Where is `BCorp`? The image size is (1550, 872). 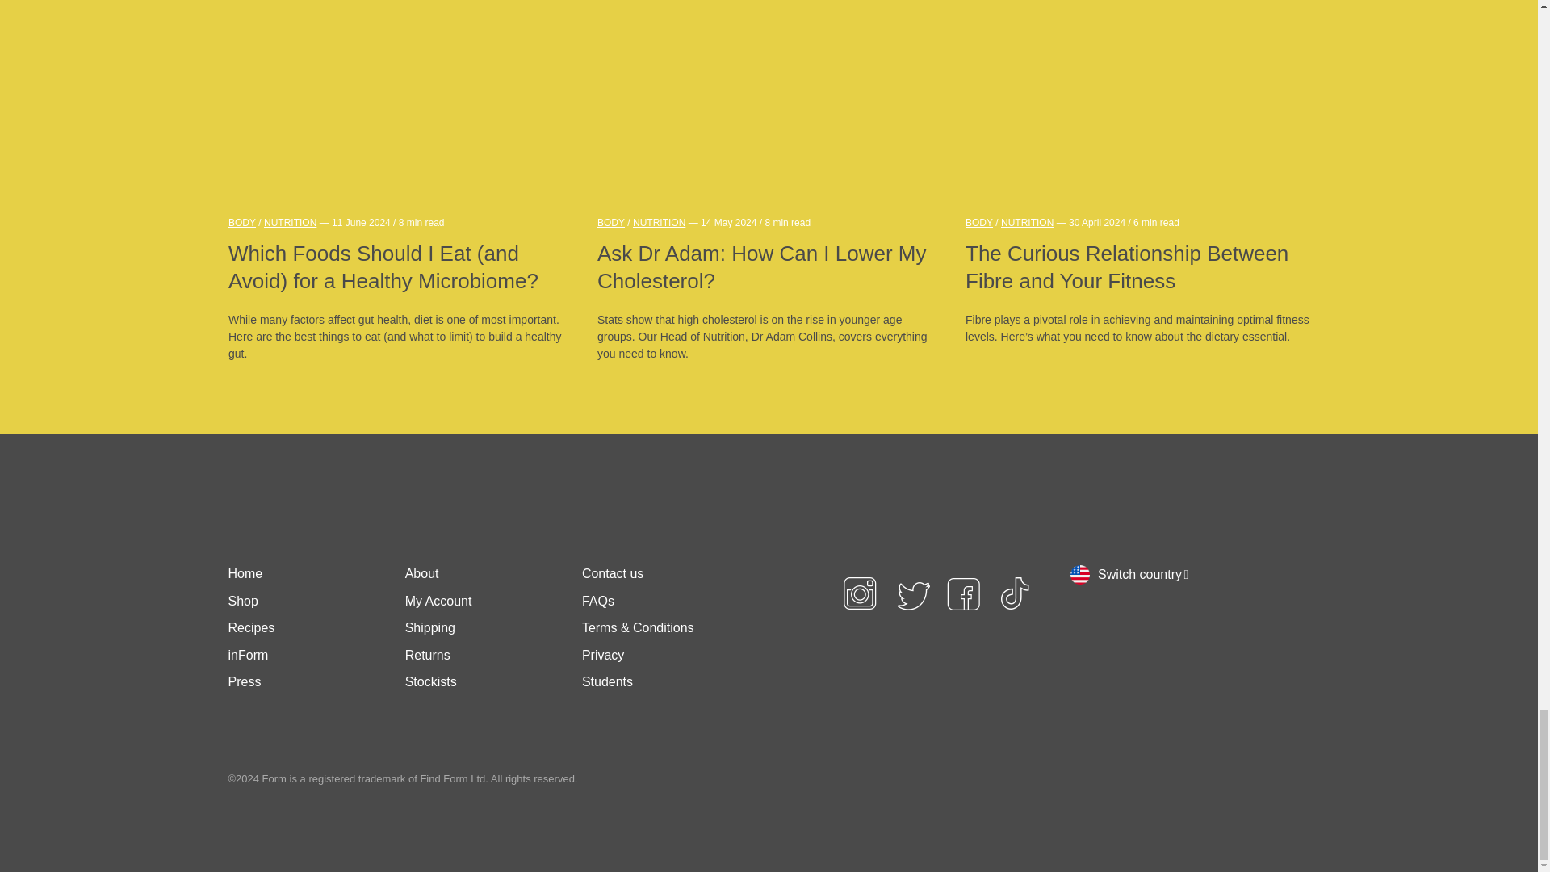 BCorp is located at coordinates (1015, 697).